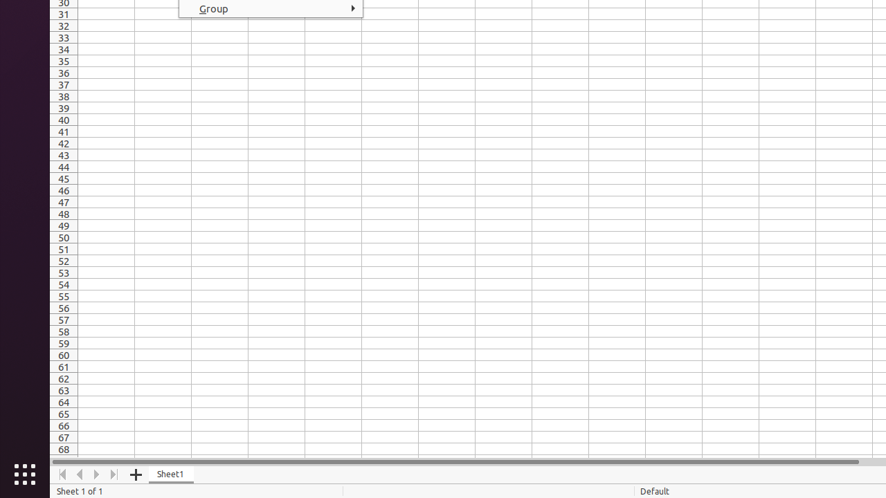  What do you see at coordinates (80, 474) in the screenshot?
I see `Move Left` at bounding box center [80, 474].